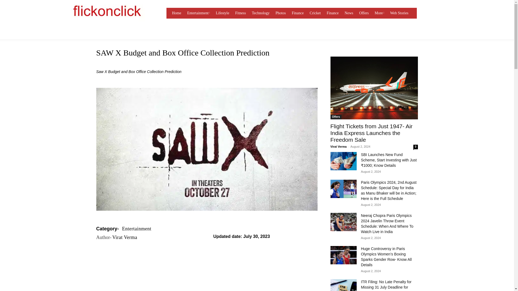 This screenshot has width=518, height=291. What do you see at coordinates (281, 13) in the screenshot?
I see `Photos` at bounding box center [281, 13].